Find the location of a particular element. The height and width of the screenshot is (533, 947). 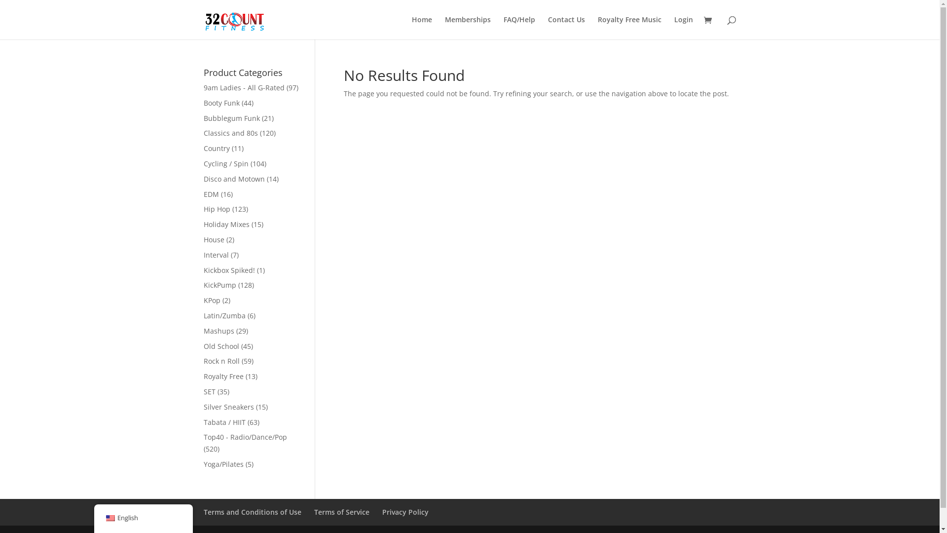

Terms of Service is located at coordinates (341, 512).